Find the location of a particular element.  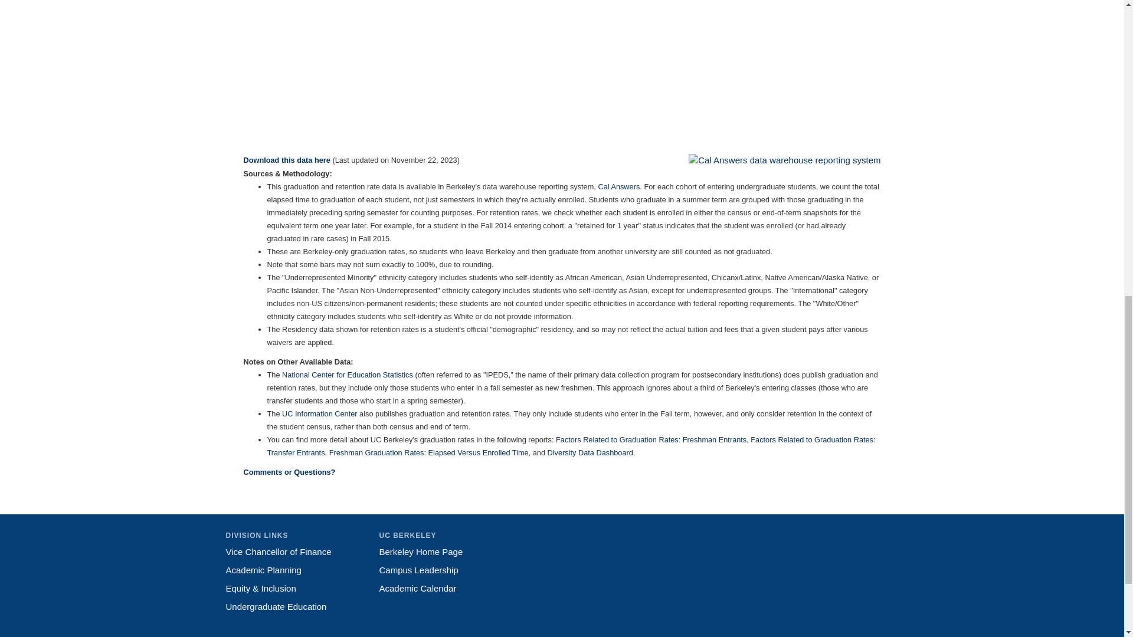

National Center for Education Statistics is located at coordinates (348, 374).